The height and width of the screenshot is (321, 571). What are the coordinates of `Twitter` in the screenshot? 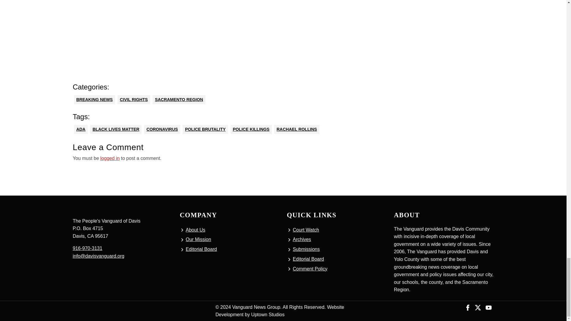 It's located at (478, 307).